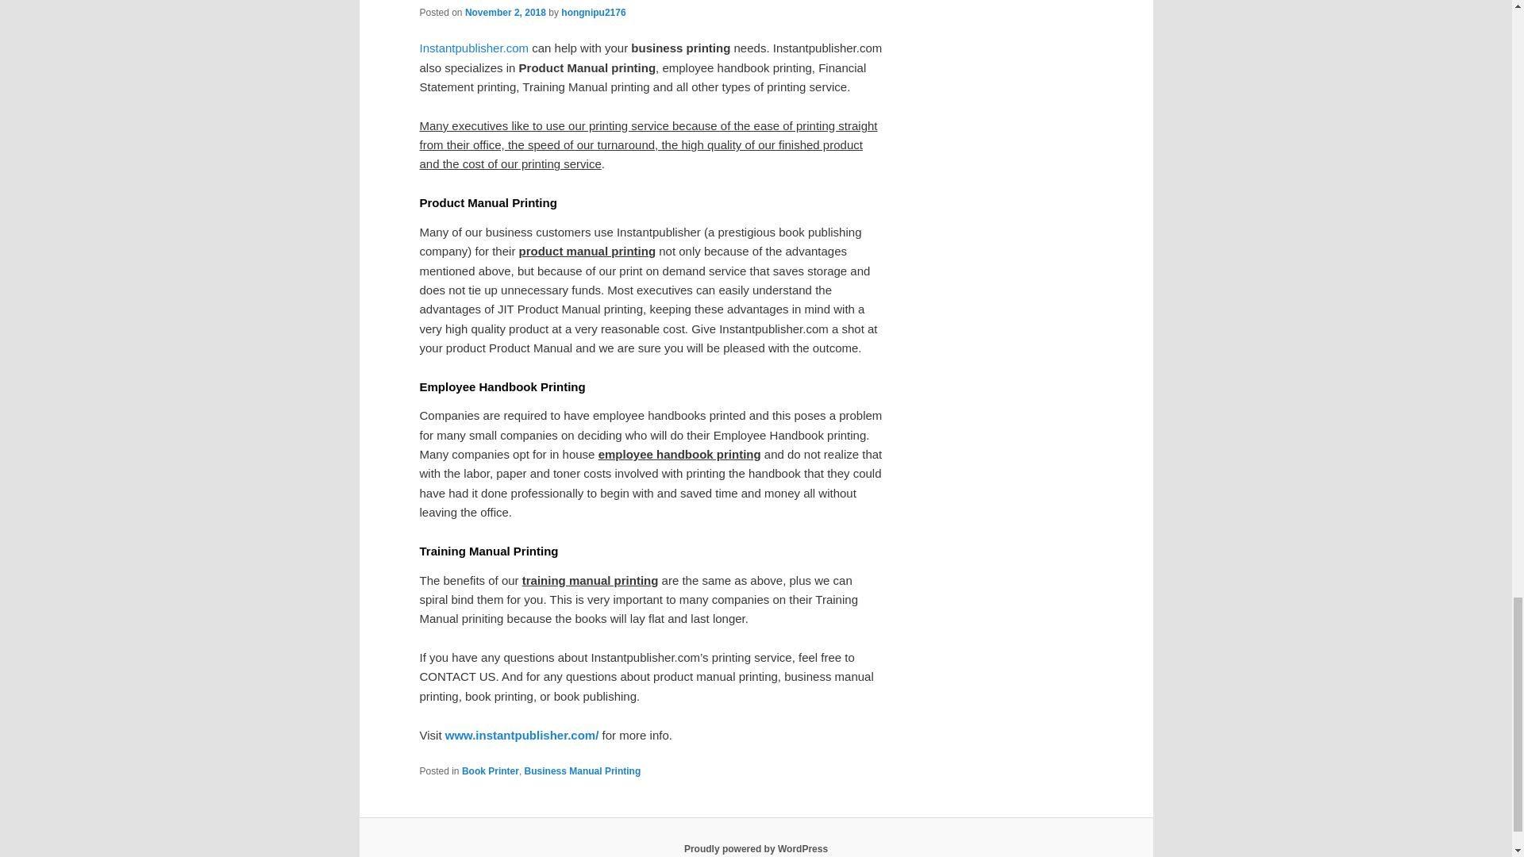 This screenshot has width=1524, height=857. I want to click on business manual printing, so click(474, 48).